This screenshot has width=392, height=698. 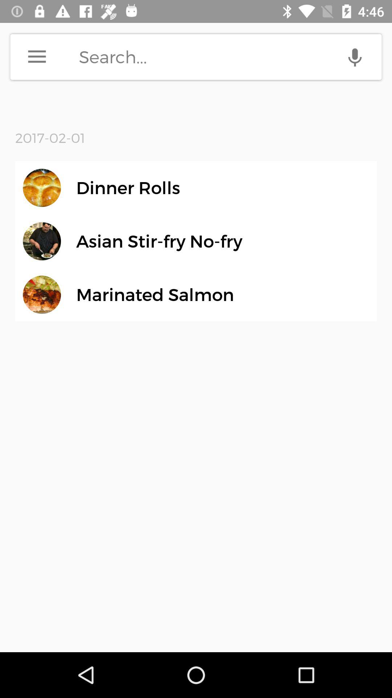 I want to click on do a search, so click(x=230, y=57).